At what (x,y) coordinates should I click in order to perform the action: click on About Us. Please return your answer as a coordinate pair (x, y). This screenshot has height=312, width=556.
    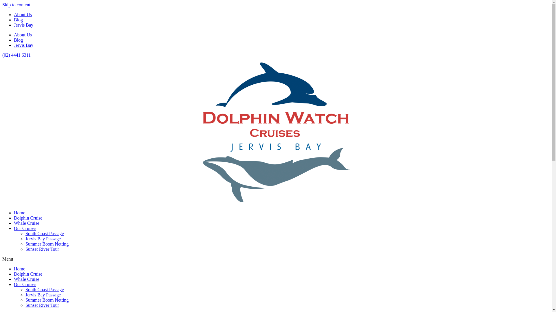
    Looking at the image, I should click on (23, 35).